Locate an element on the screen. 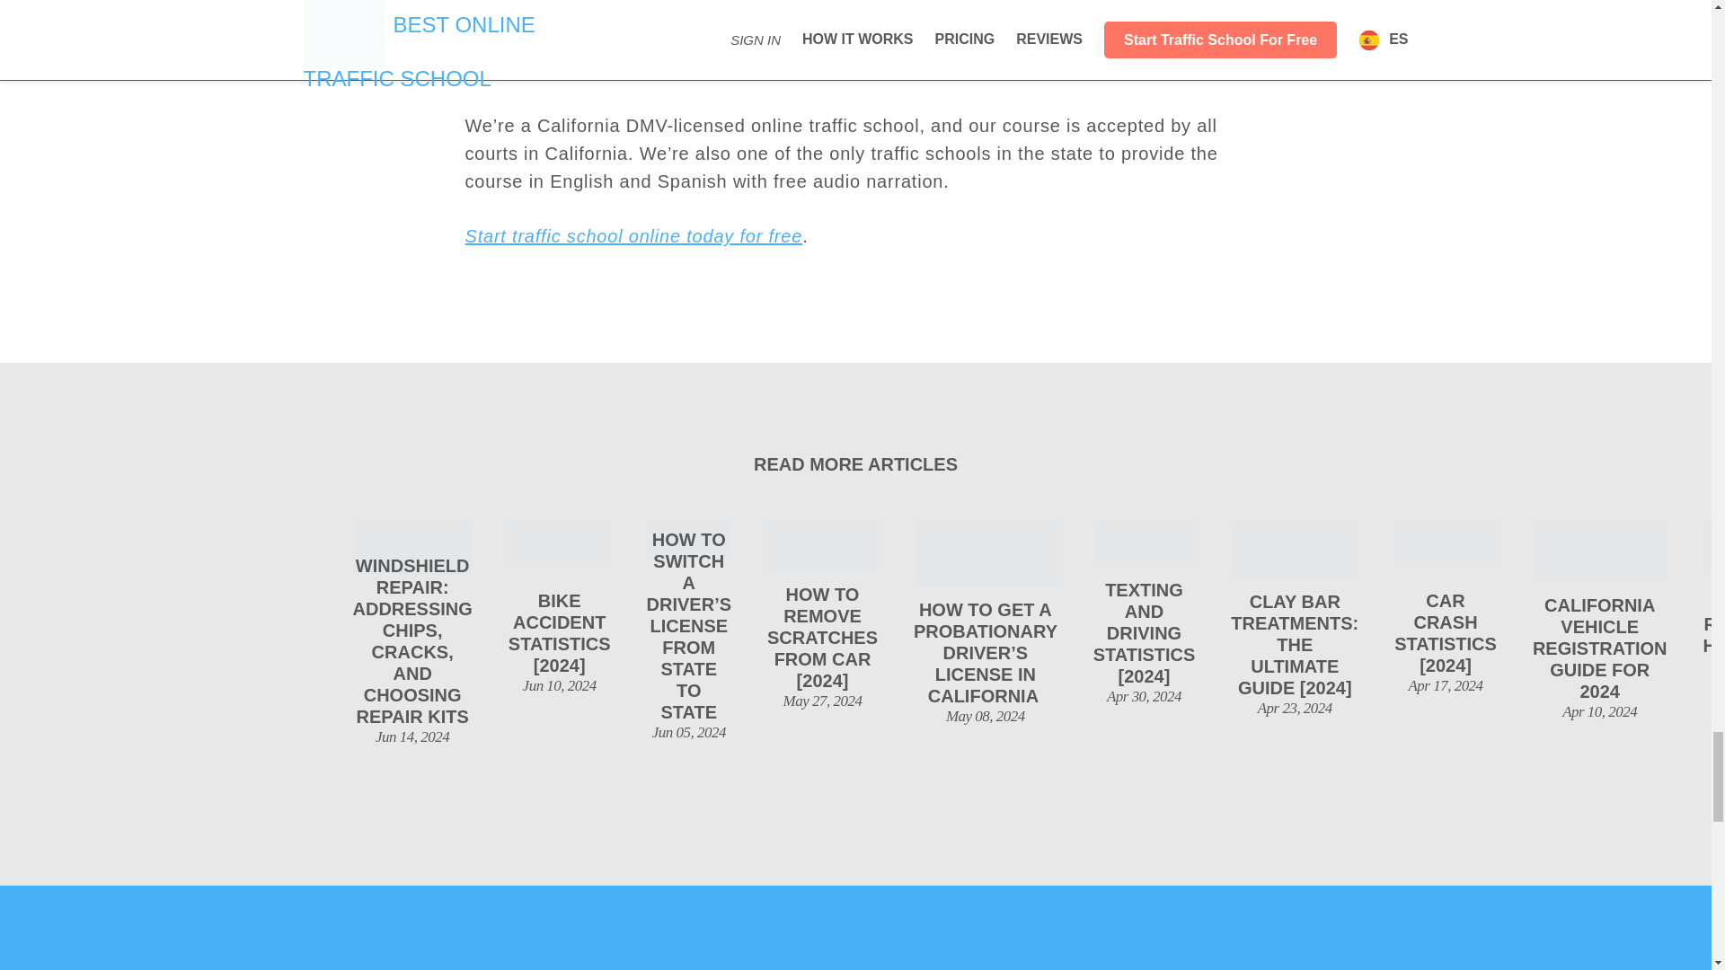  Start traffic school online today for free is located at coordinates (634, 235).